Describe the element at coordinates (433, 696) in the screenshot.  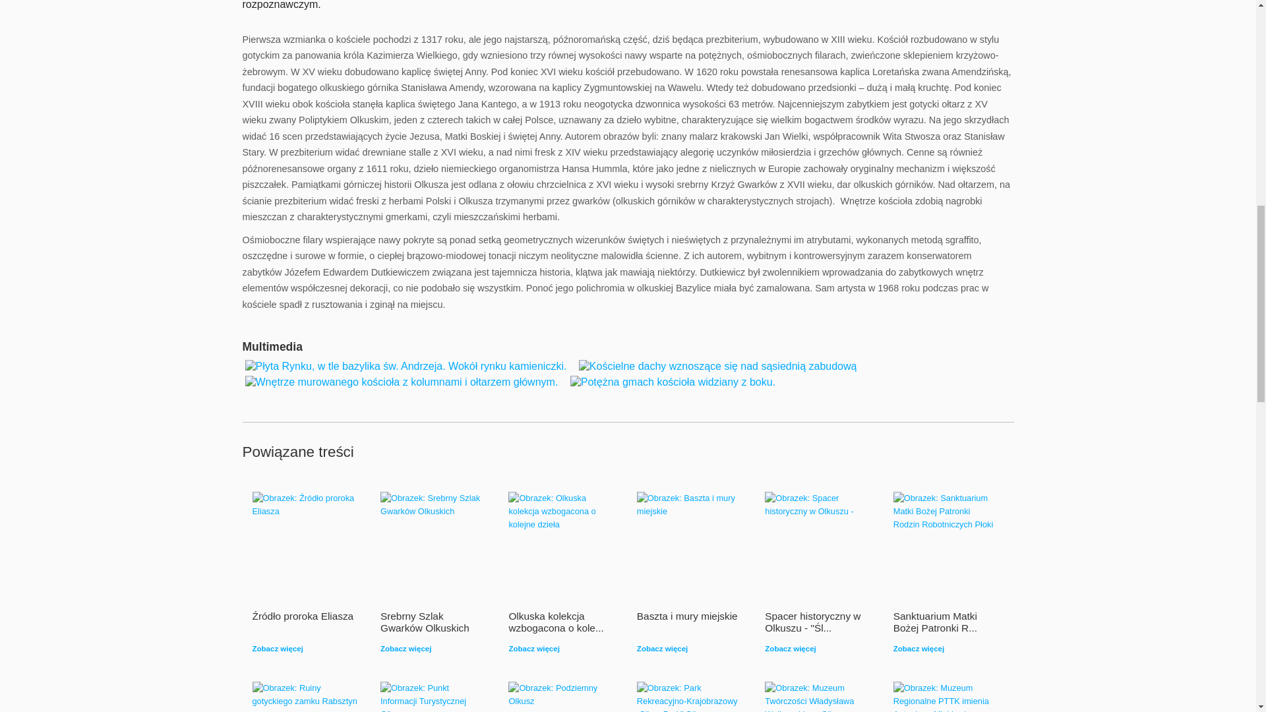
I see `Punkt Informacji Turystycznej Olkusz` at that location.